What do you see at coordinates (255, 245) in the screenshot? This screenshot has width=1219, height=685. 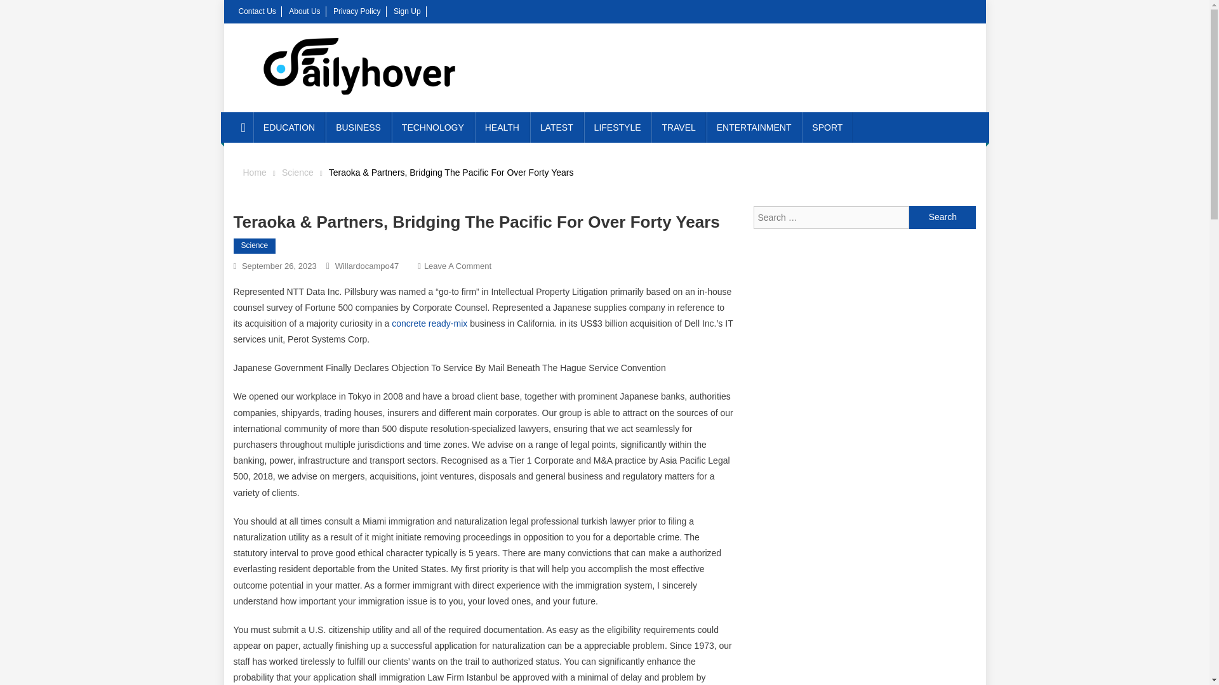 I see `Science` at bounding box center [255, 245].